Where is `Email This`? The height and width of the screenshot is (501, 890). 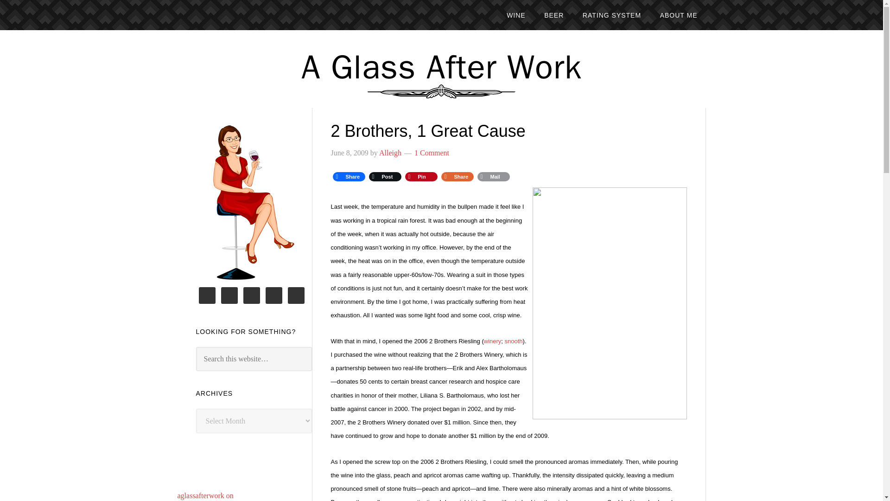 Email This is located at coordinates (493, 177).